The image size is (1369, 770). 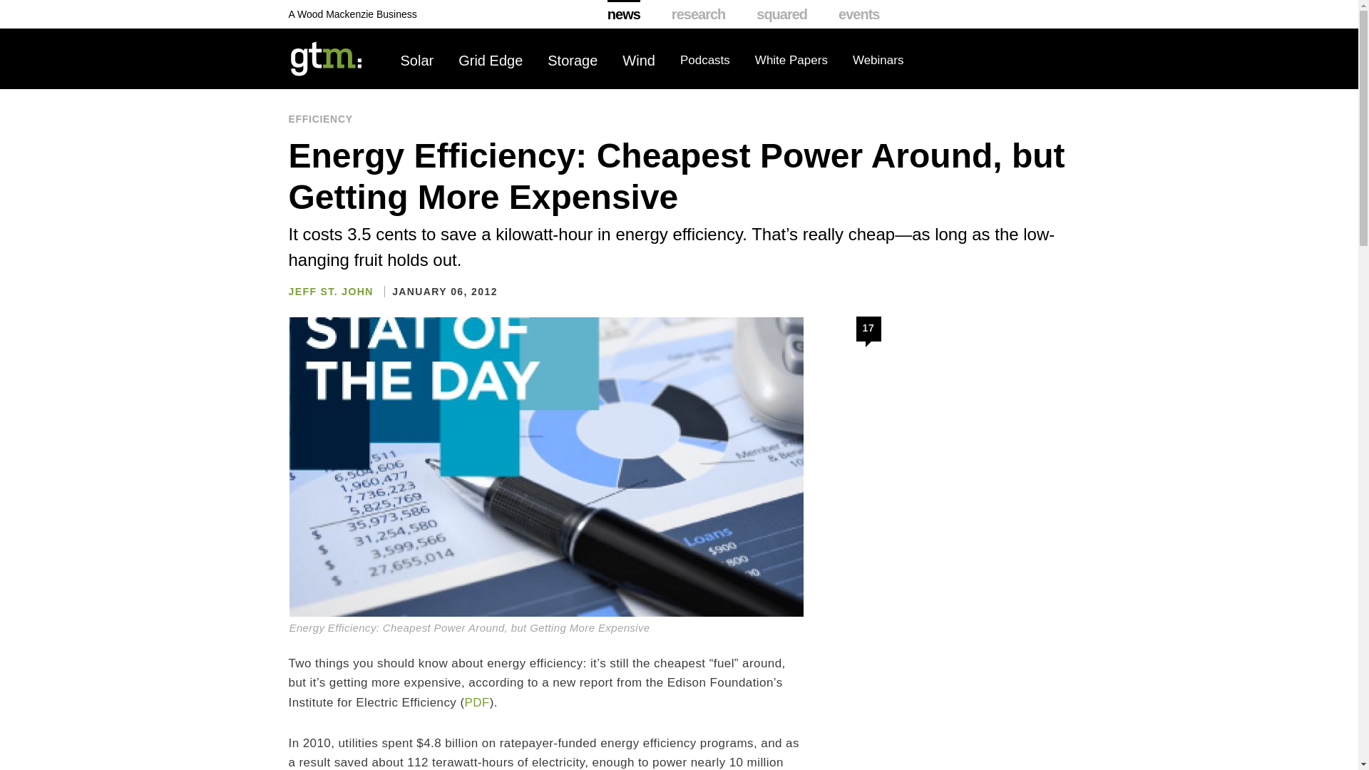 What do you see at coordinates (572, 61) in the screenshot?
I see `Storage` at bounding box center [572, 61].